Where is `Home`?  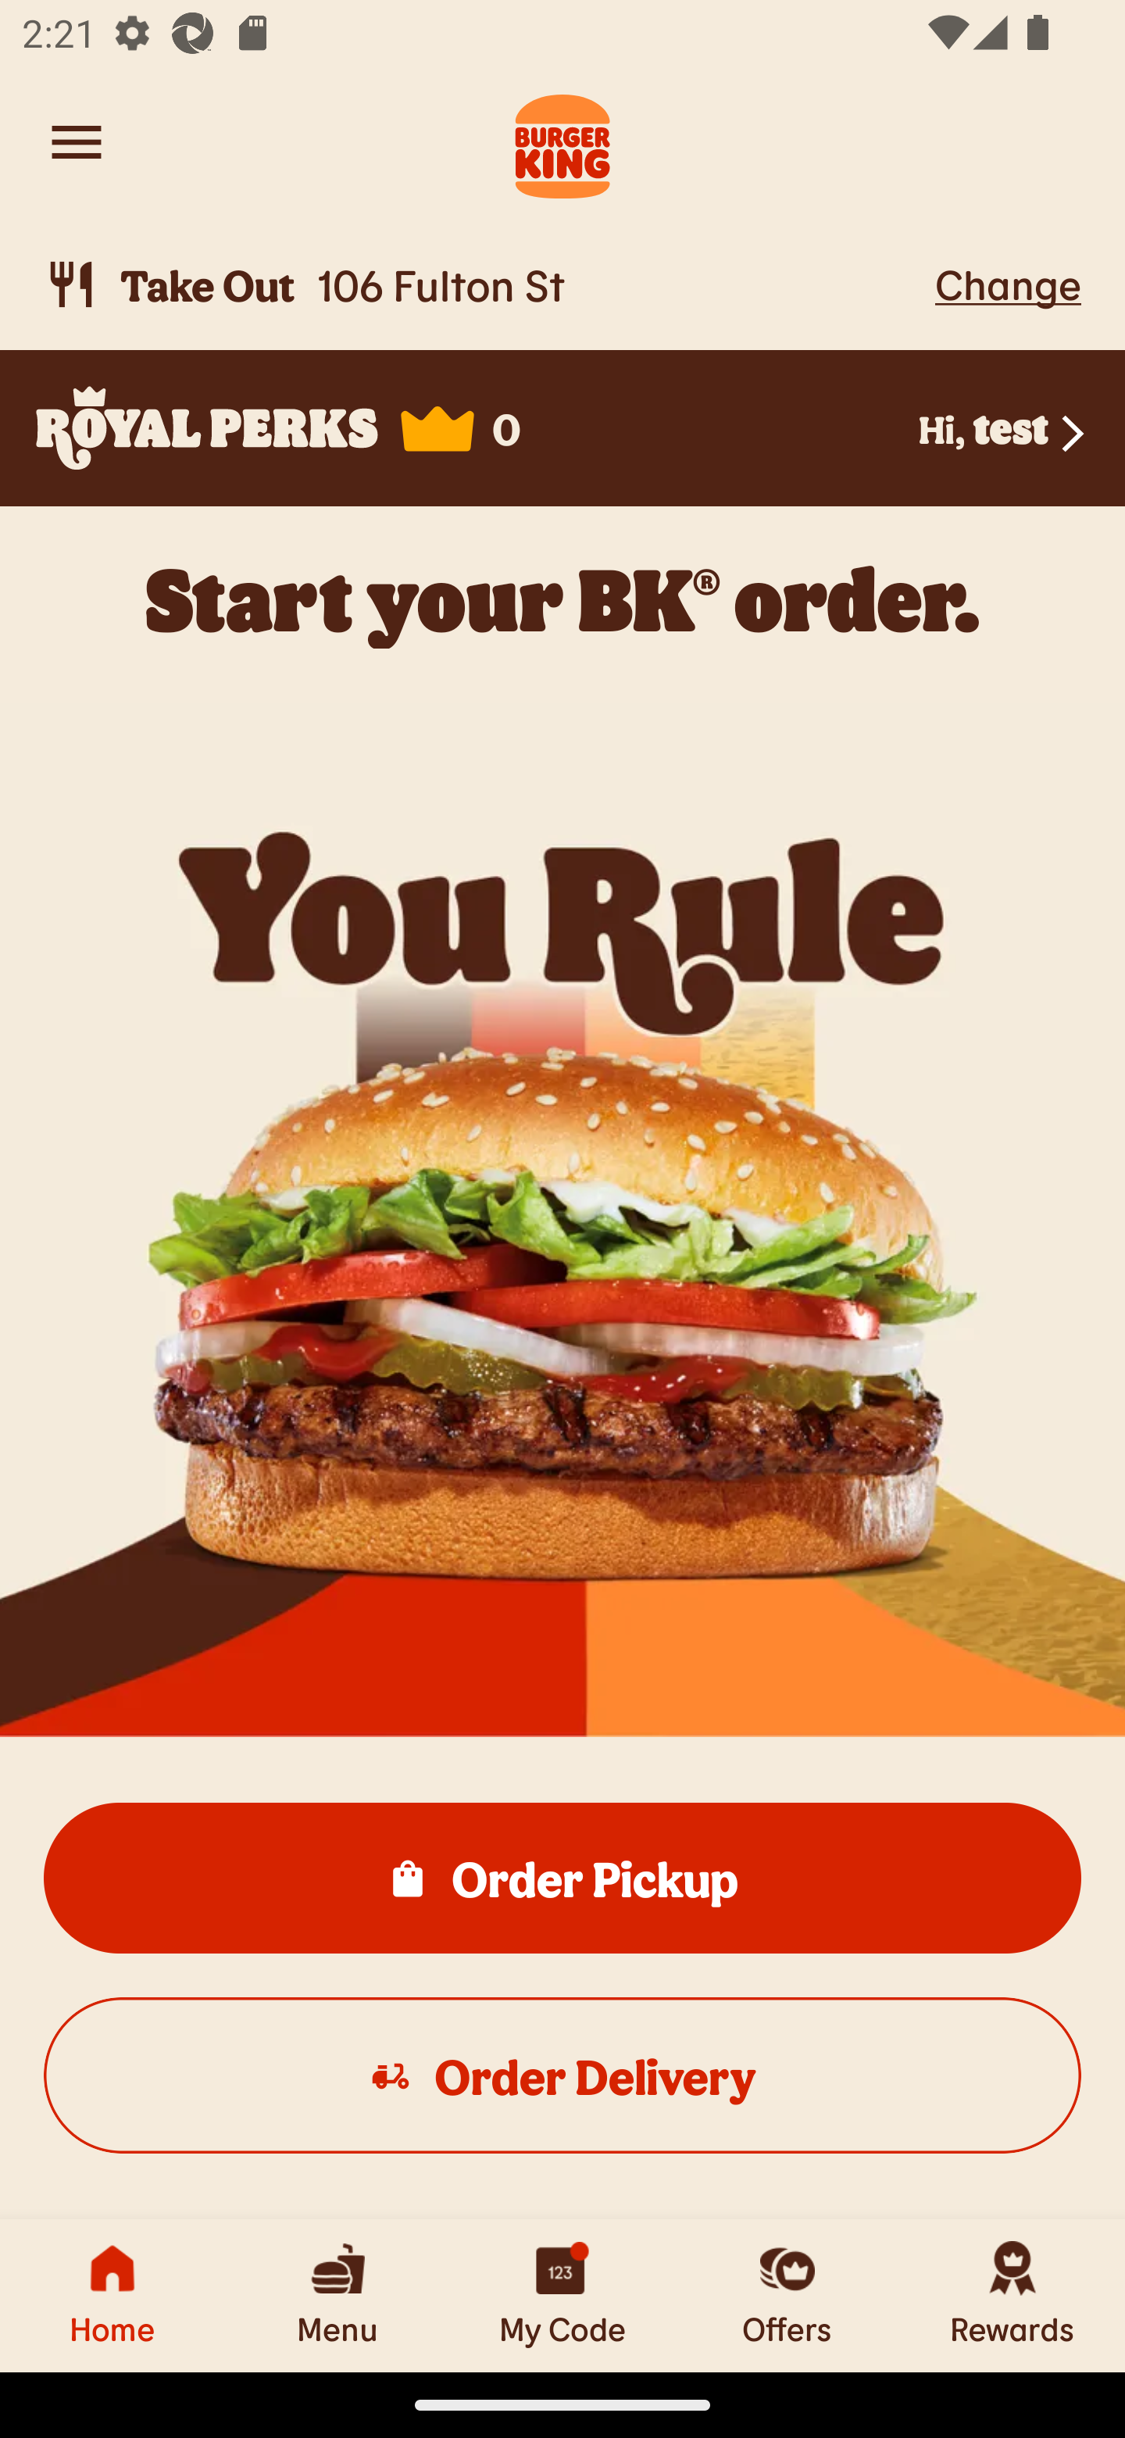
Home is located at coordinates (112, 2295).